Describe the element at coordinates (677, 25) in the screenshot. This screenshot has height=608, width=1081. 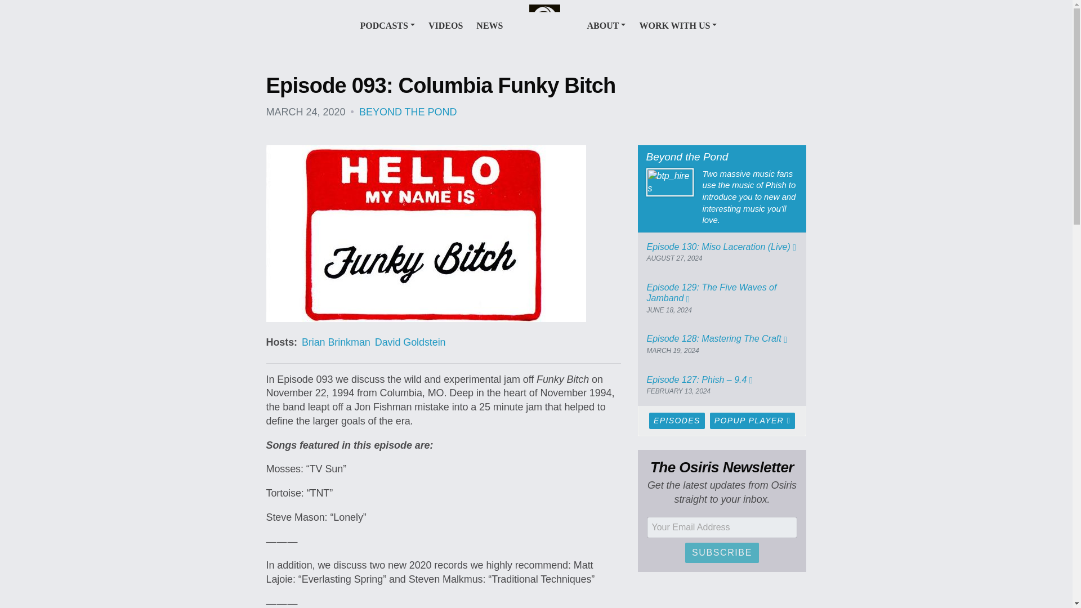
I see `WORK WITH US` at that location.